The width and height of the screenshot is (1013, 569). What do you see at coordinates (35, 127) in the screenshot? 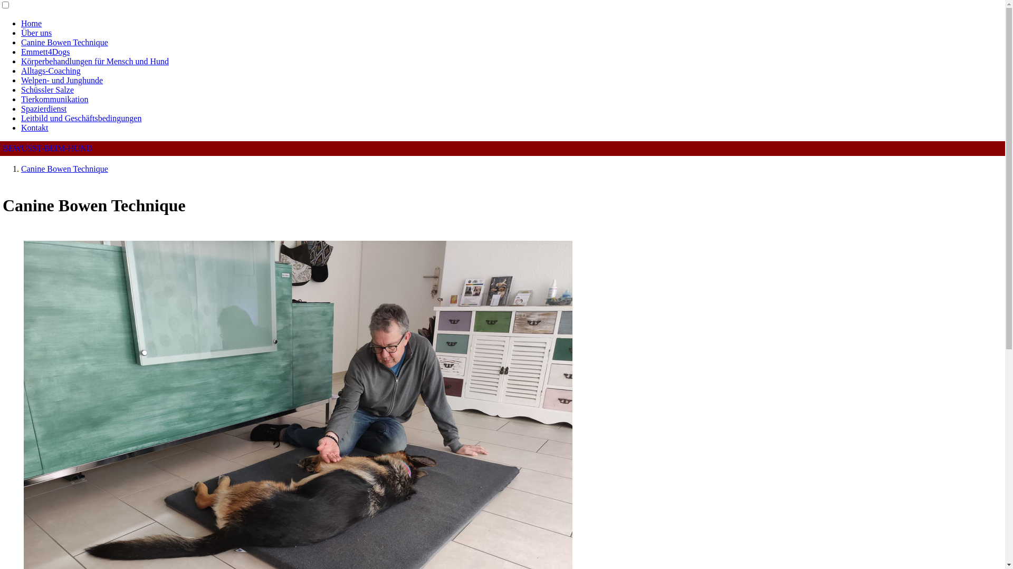
I see `Kontakt` at bounding box center [35, 127].